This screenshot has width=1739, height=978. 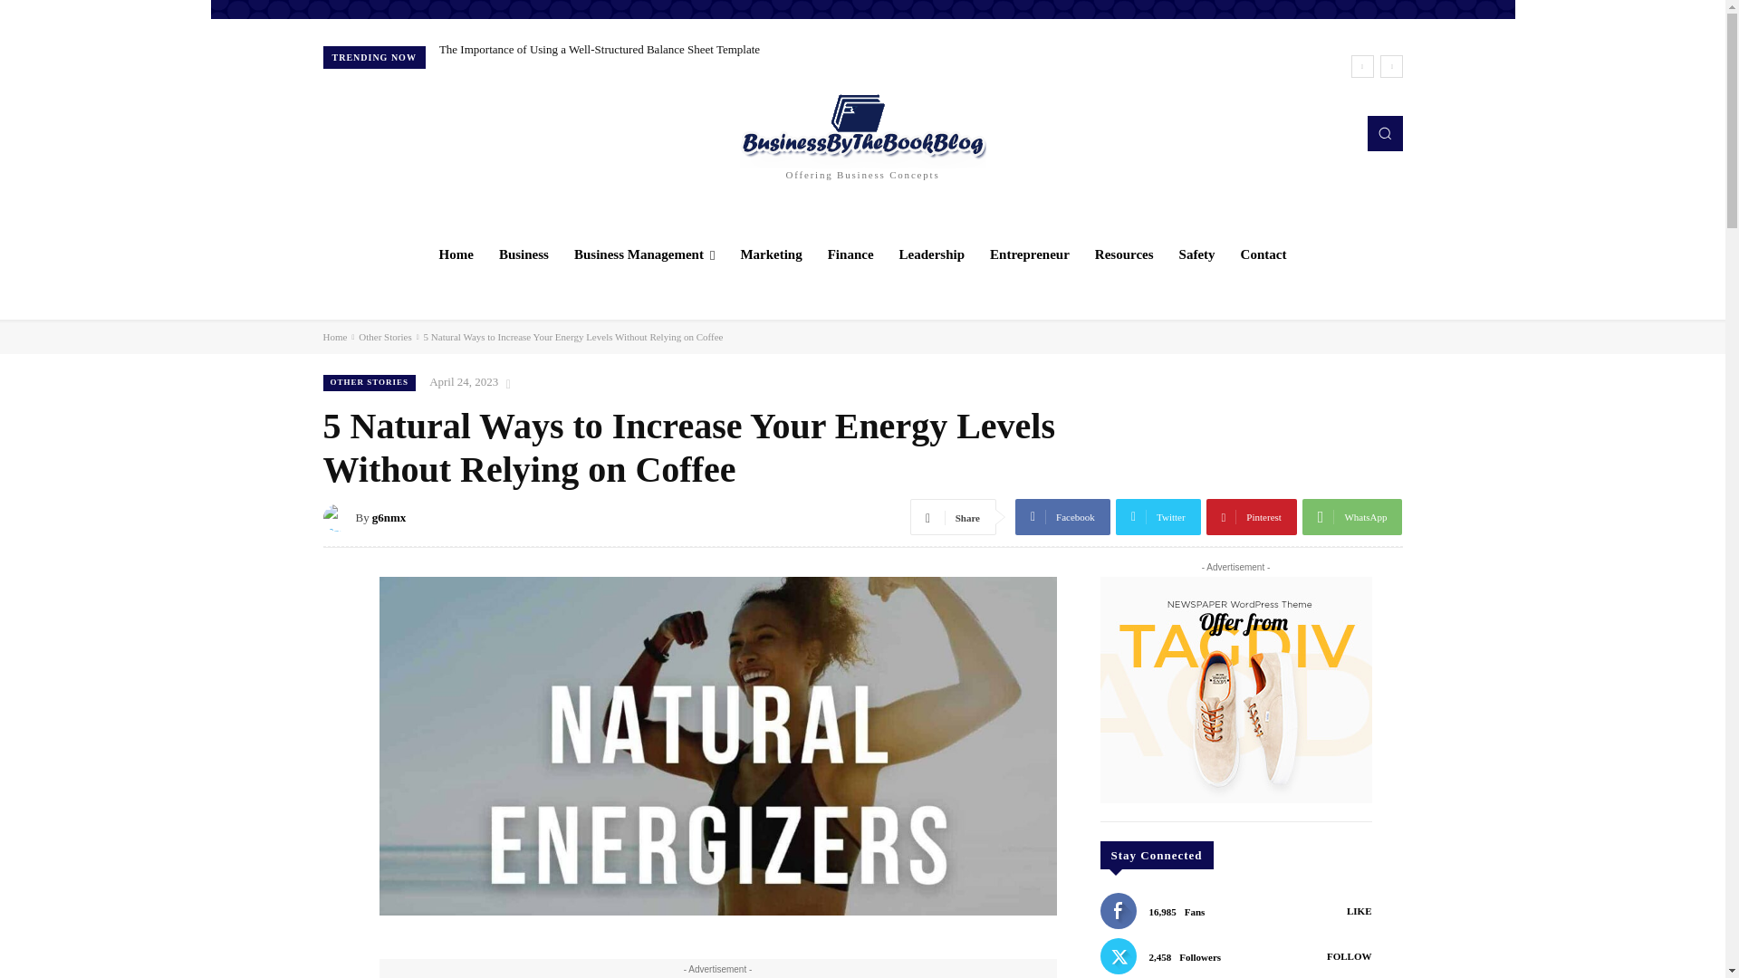 What do you see at coordinates (862, 133) in the screenshot?
I see `Offering Business Concepts` at bounding box center [862, 133].